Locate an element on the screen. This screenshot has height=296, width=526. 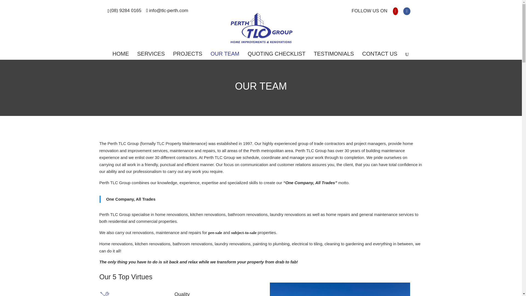
SERVICES is located at coordinates (151, 56).